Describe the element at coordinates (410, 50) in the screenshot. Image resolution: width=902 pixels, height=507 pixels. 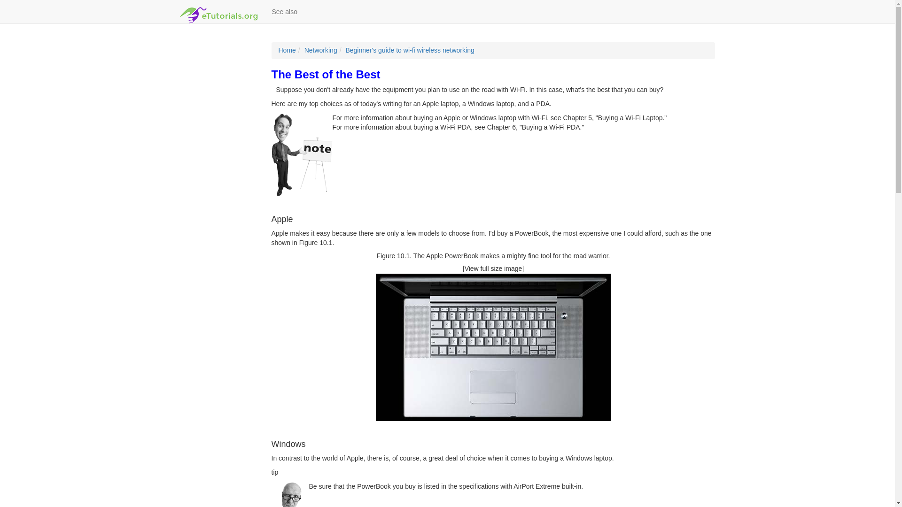
I see `Beginner's guide to wi-fi wireless networking` at that location.